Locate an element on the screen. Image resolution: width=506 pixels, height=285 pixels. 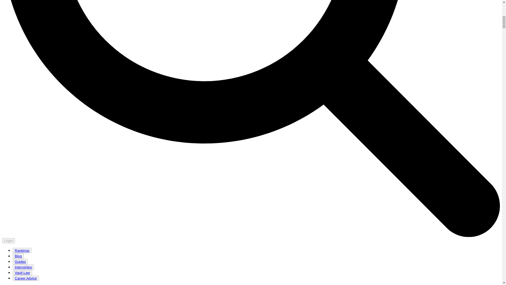
Login is located at coordinates (8, 241).